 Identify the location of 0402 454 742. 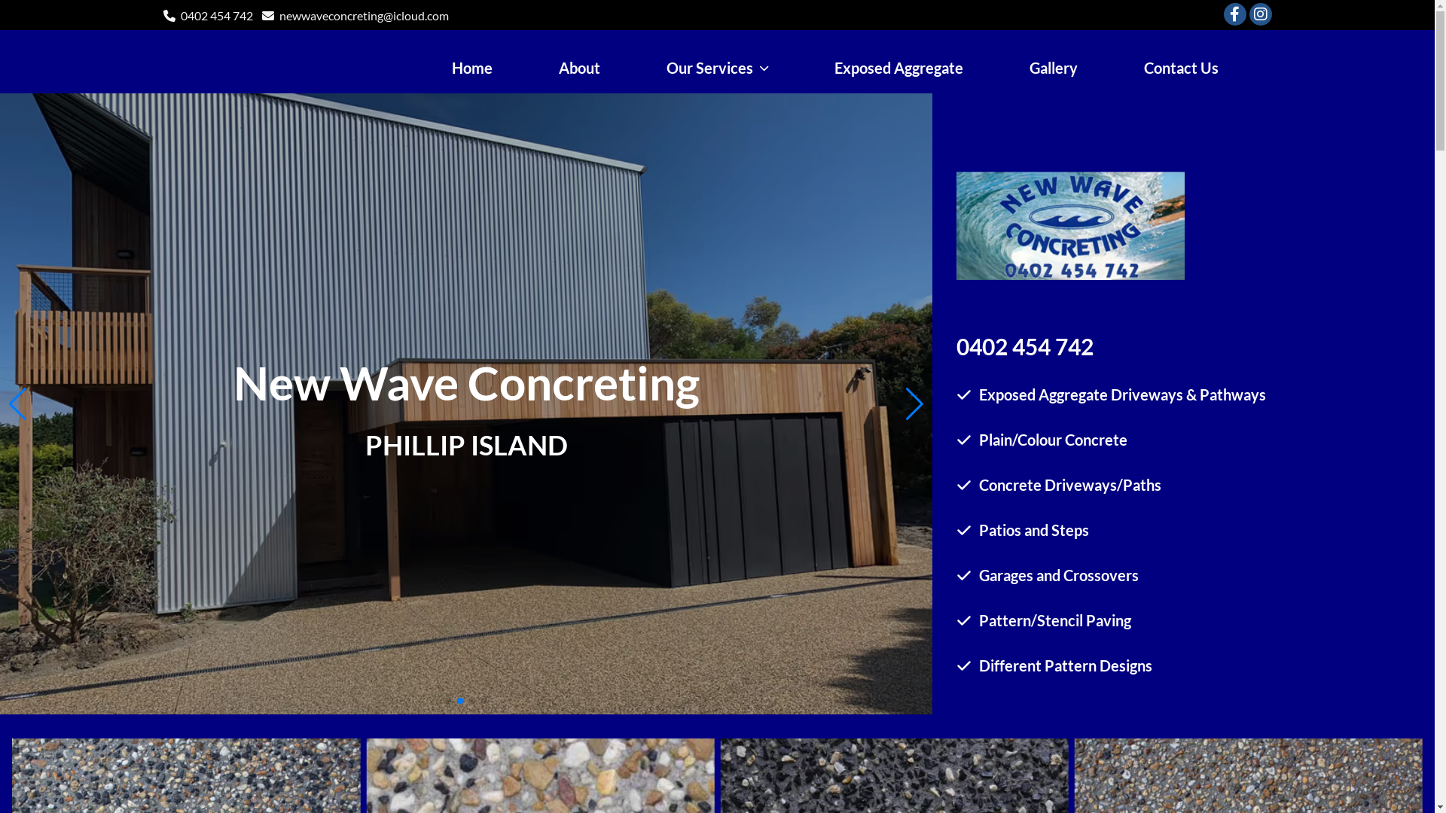
(1025, 346).